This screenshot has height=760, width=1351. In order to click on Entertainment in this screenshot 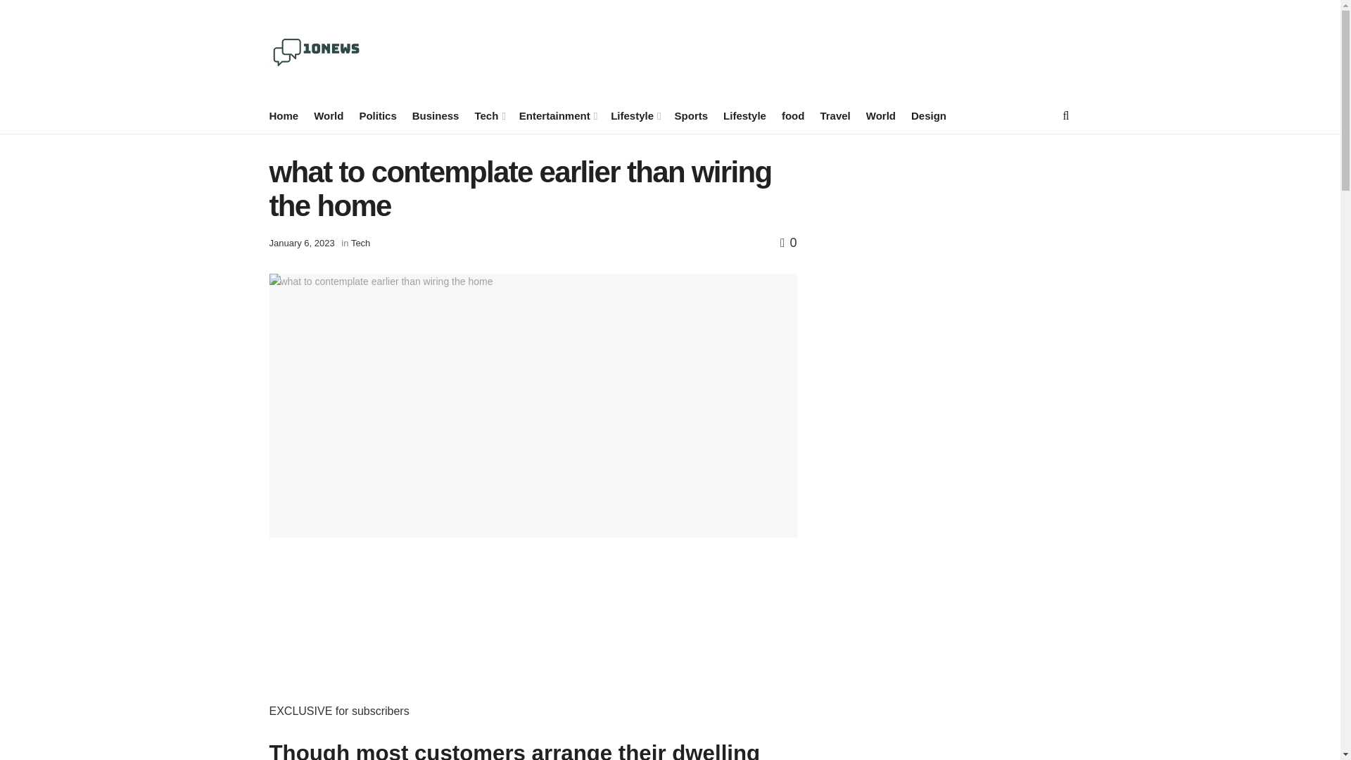, I will do `click(557, 115)`.